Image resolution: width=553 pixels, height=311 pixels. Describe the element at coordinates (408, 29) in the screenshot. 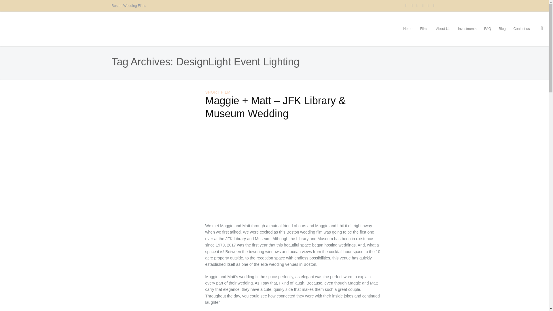

I see `Home` at that location.